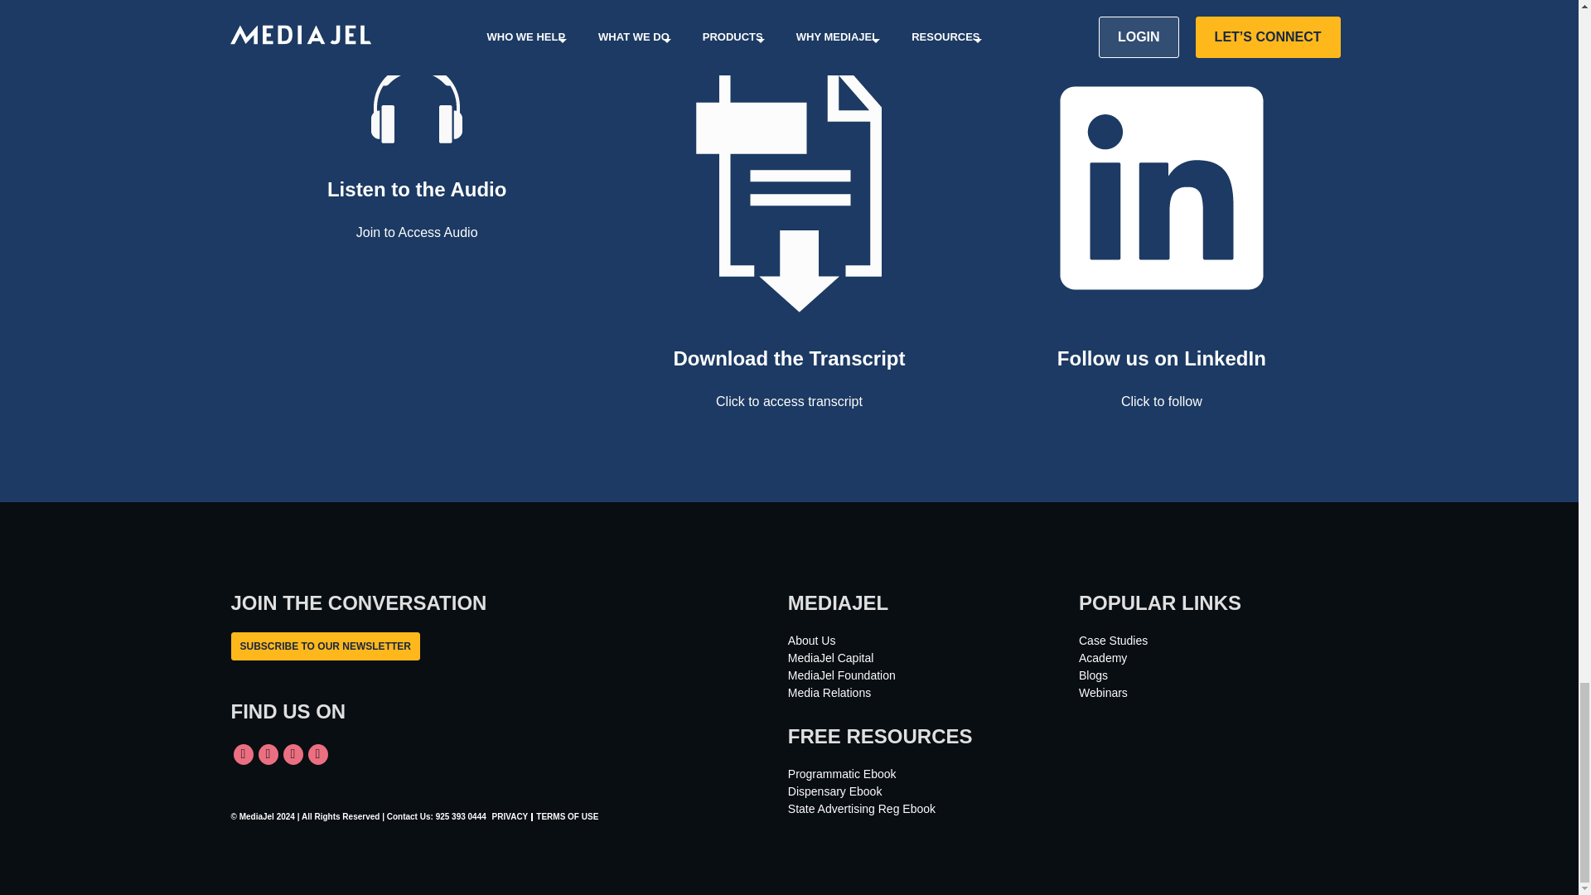  What do you see at coordinates (244, 754) in the screenshot?
I see `LinkedIn` at bounding box center [244, 754].